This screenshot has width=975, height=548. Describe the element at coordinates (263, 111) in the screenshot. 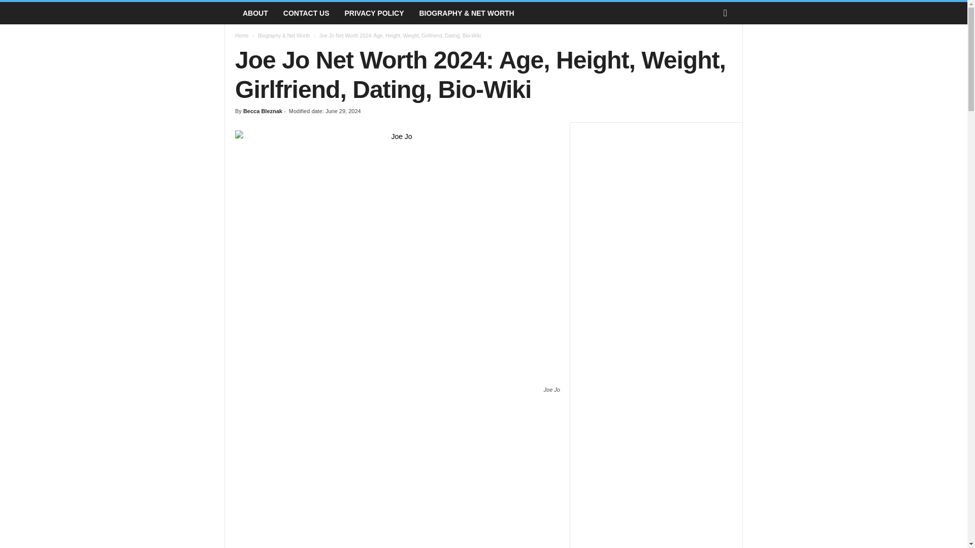

I see `Becca Bleznak` at that location.